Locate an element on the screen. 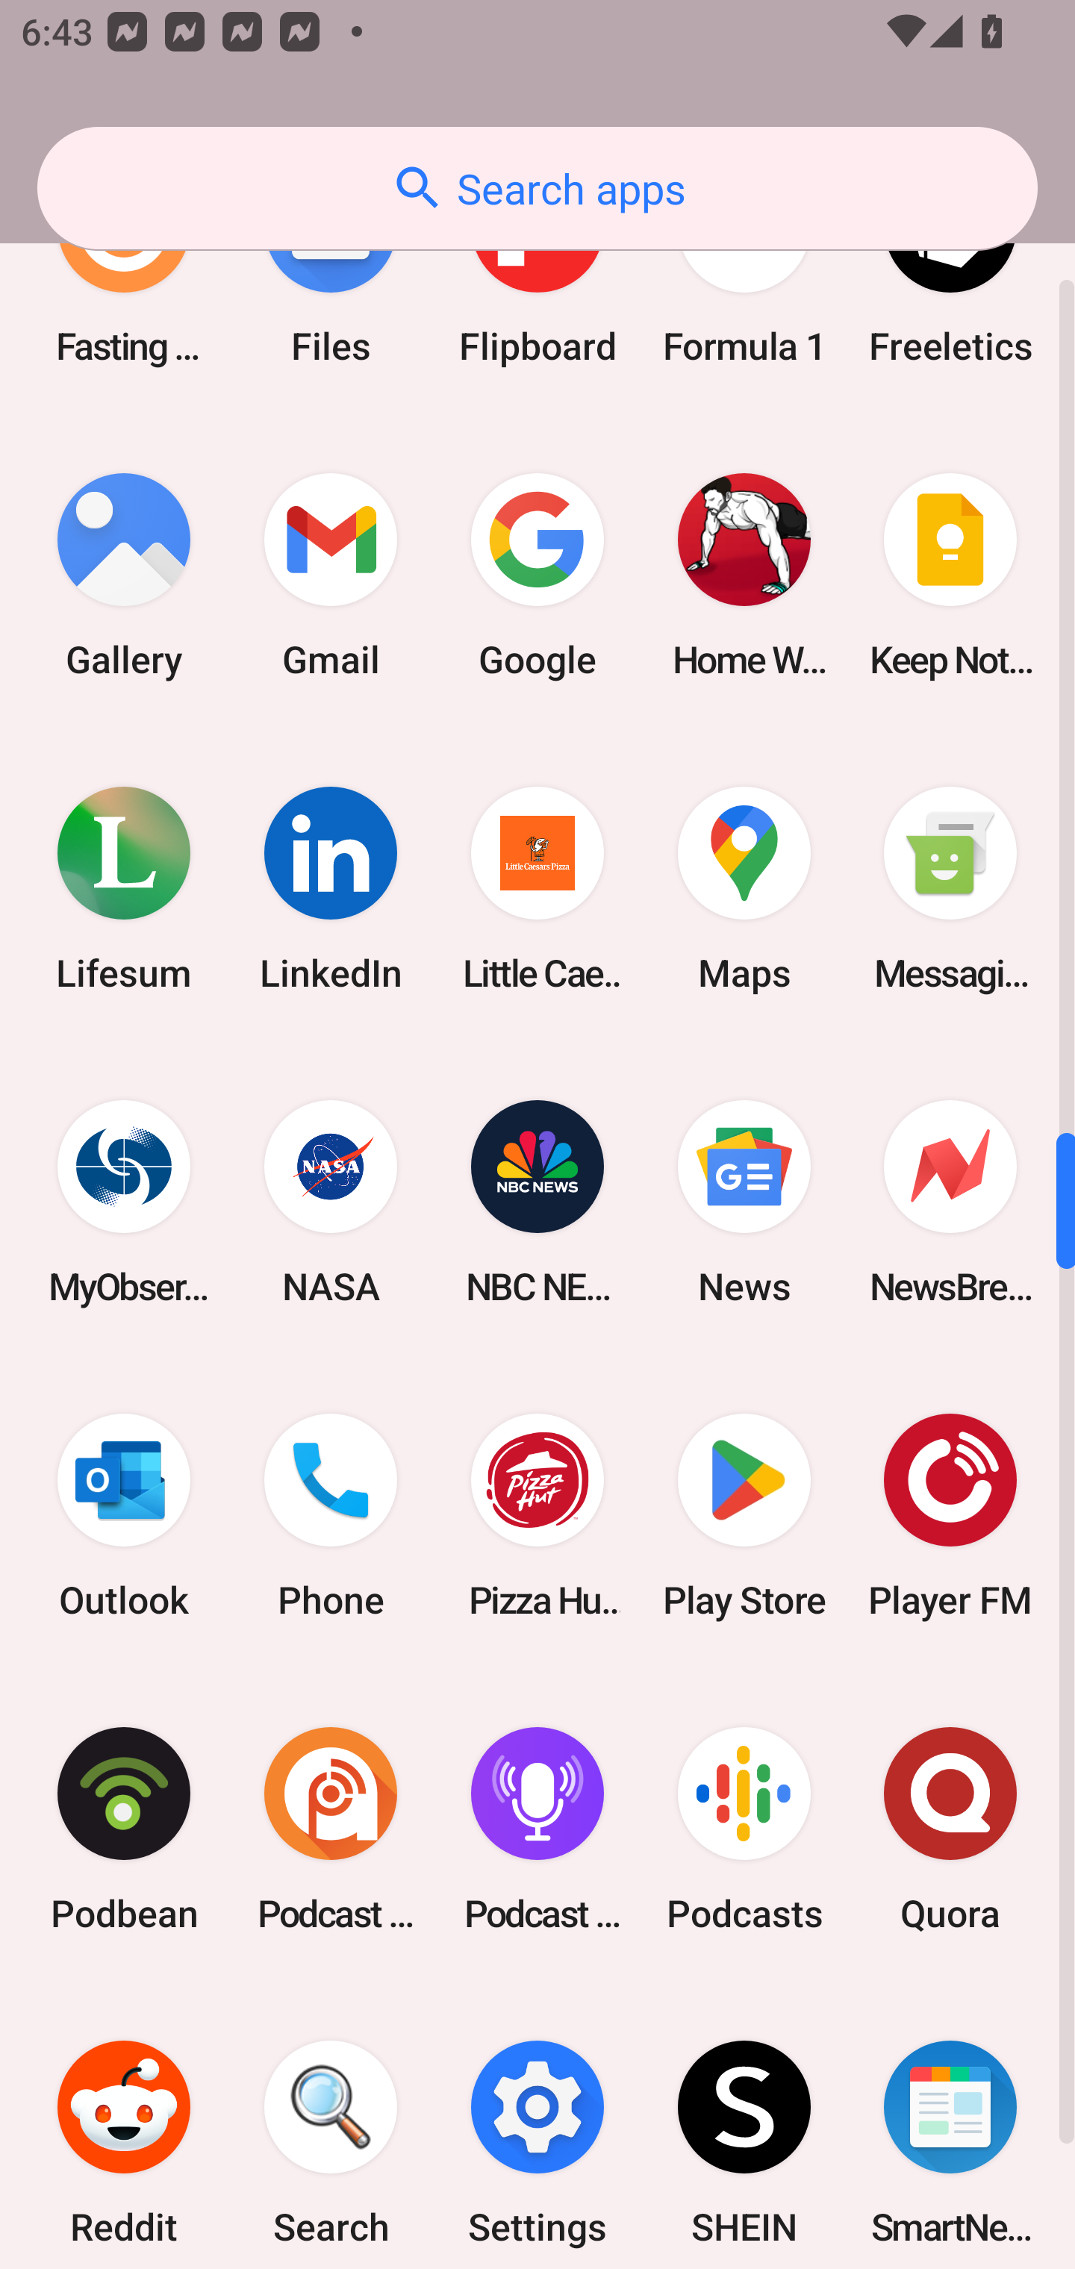  Maps is located at coordinates (744, 889).